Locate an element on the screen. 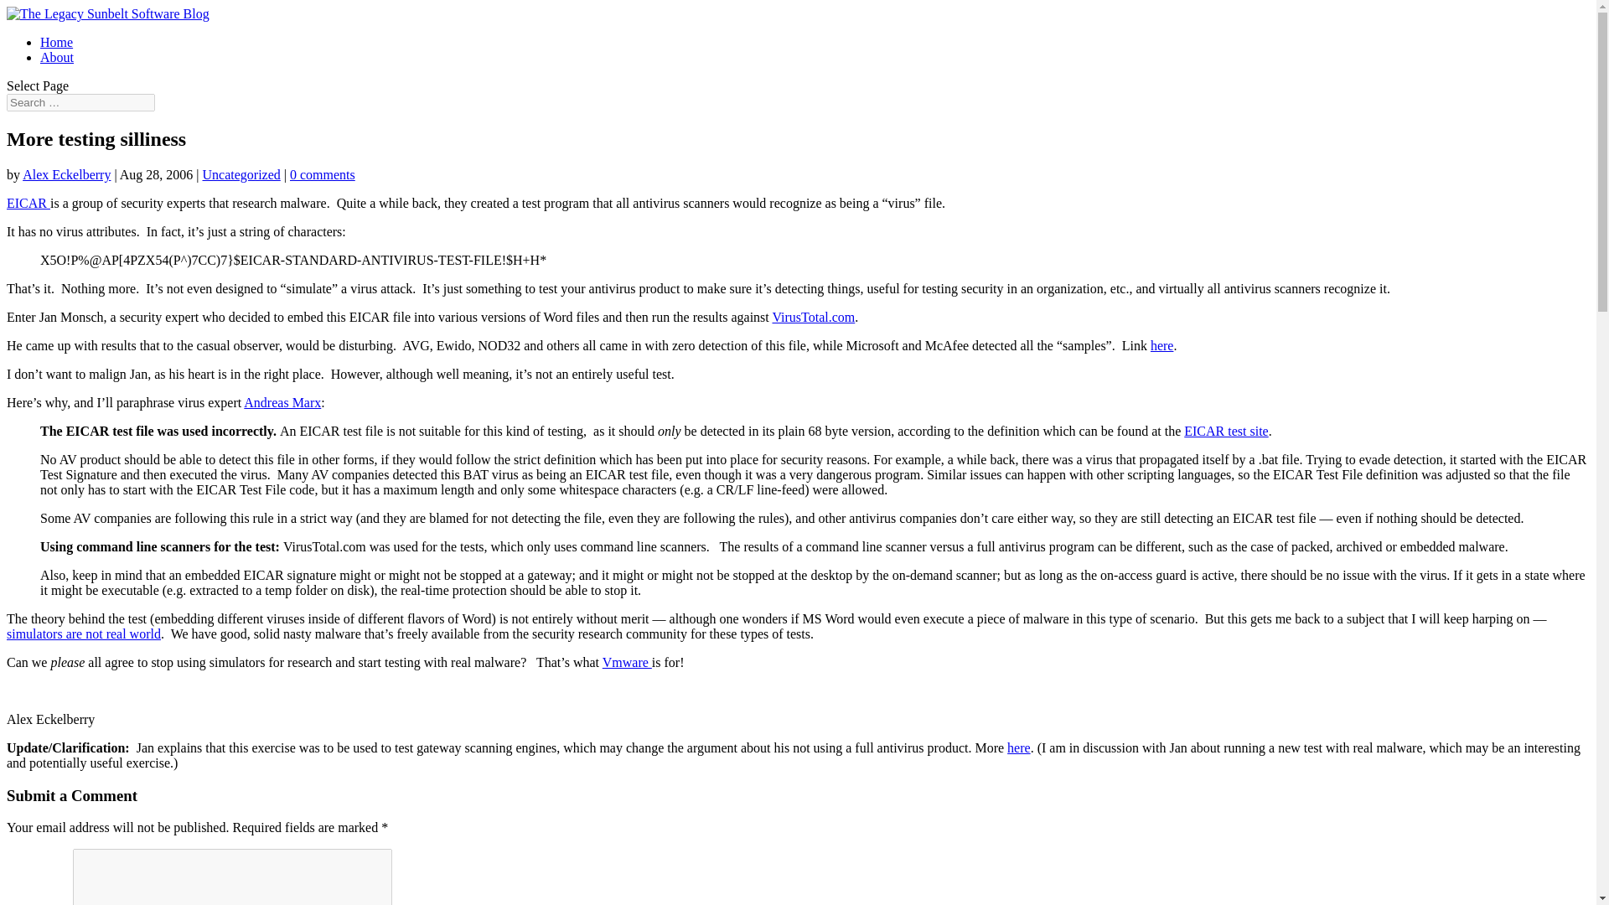  here is located at coordinates (1161, 345).